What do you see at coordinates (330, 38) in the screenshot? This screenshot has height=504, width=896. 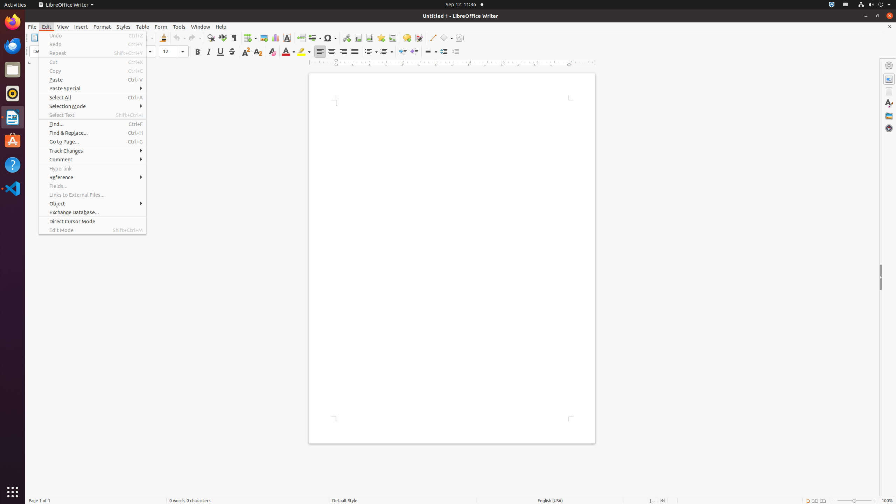 I see `Symbol` at bounding box center [330, 38].